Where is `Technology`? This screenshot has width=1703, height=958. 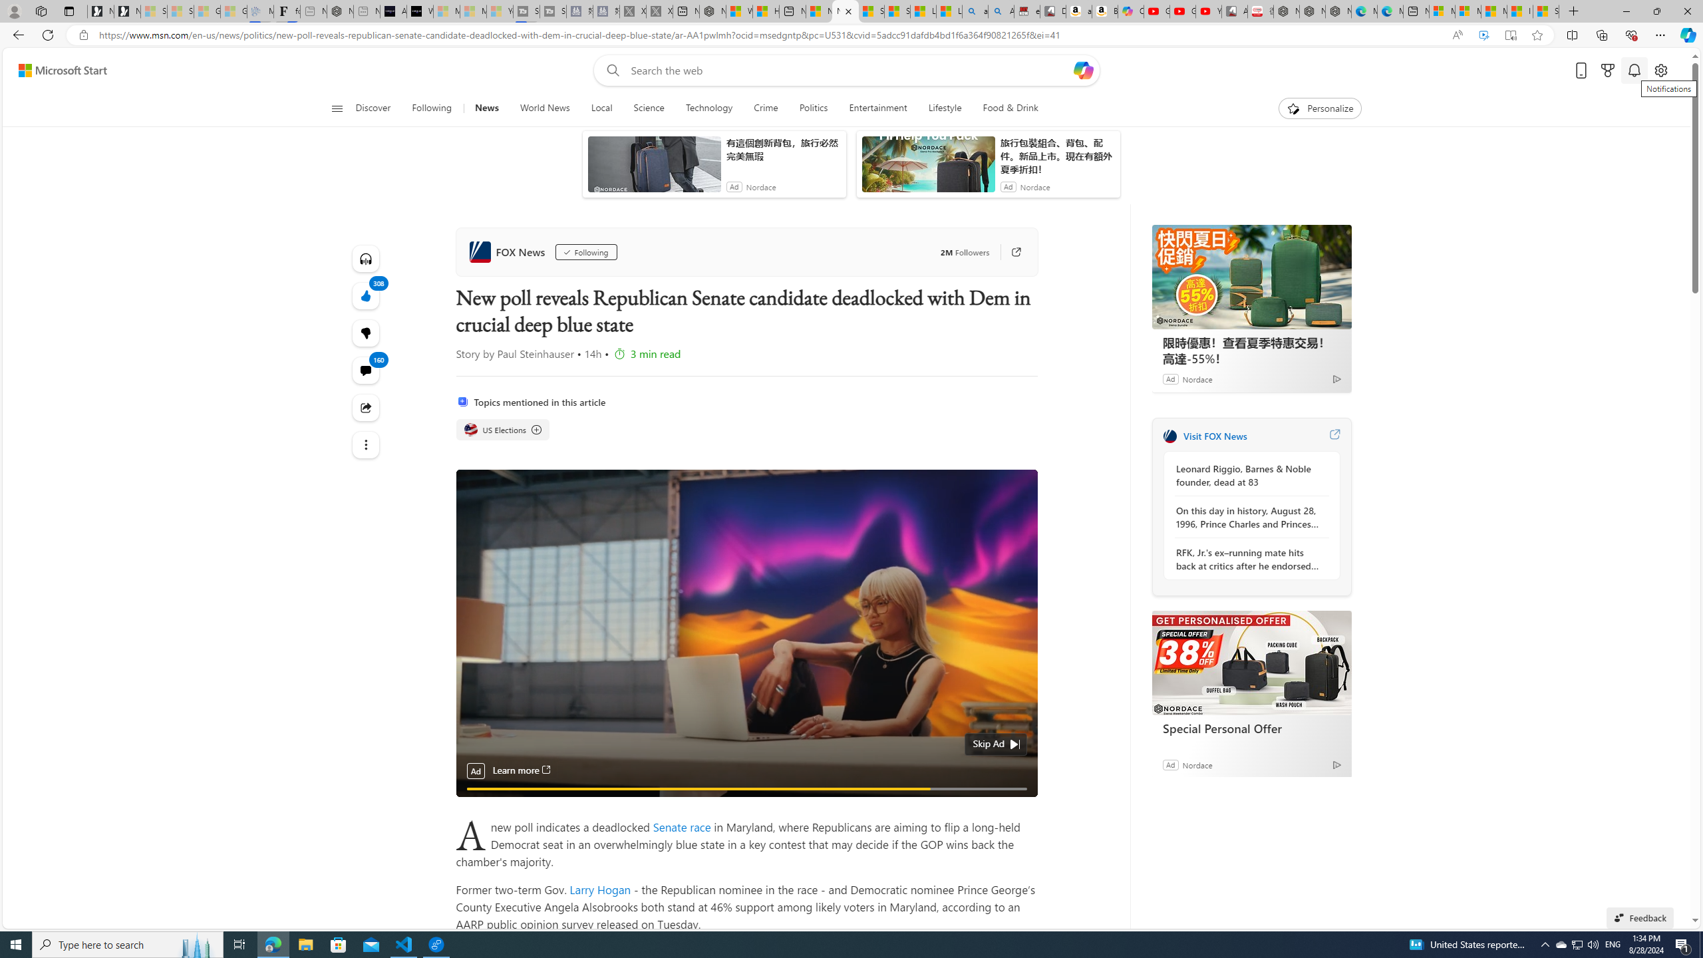 Technology is located at coordinates (708, 108).